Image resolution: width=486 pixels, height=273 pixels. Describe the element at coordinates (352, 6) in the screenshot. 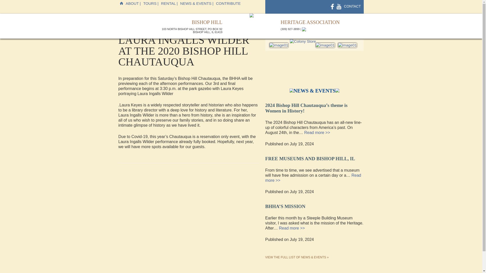

I see `CONTACT` at that location.